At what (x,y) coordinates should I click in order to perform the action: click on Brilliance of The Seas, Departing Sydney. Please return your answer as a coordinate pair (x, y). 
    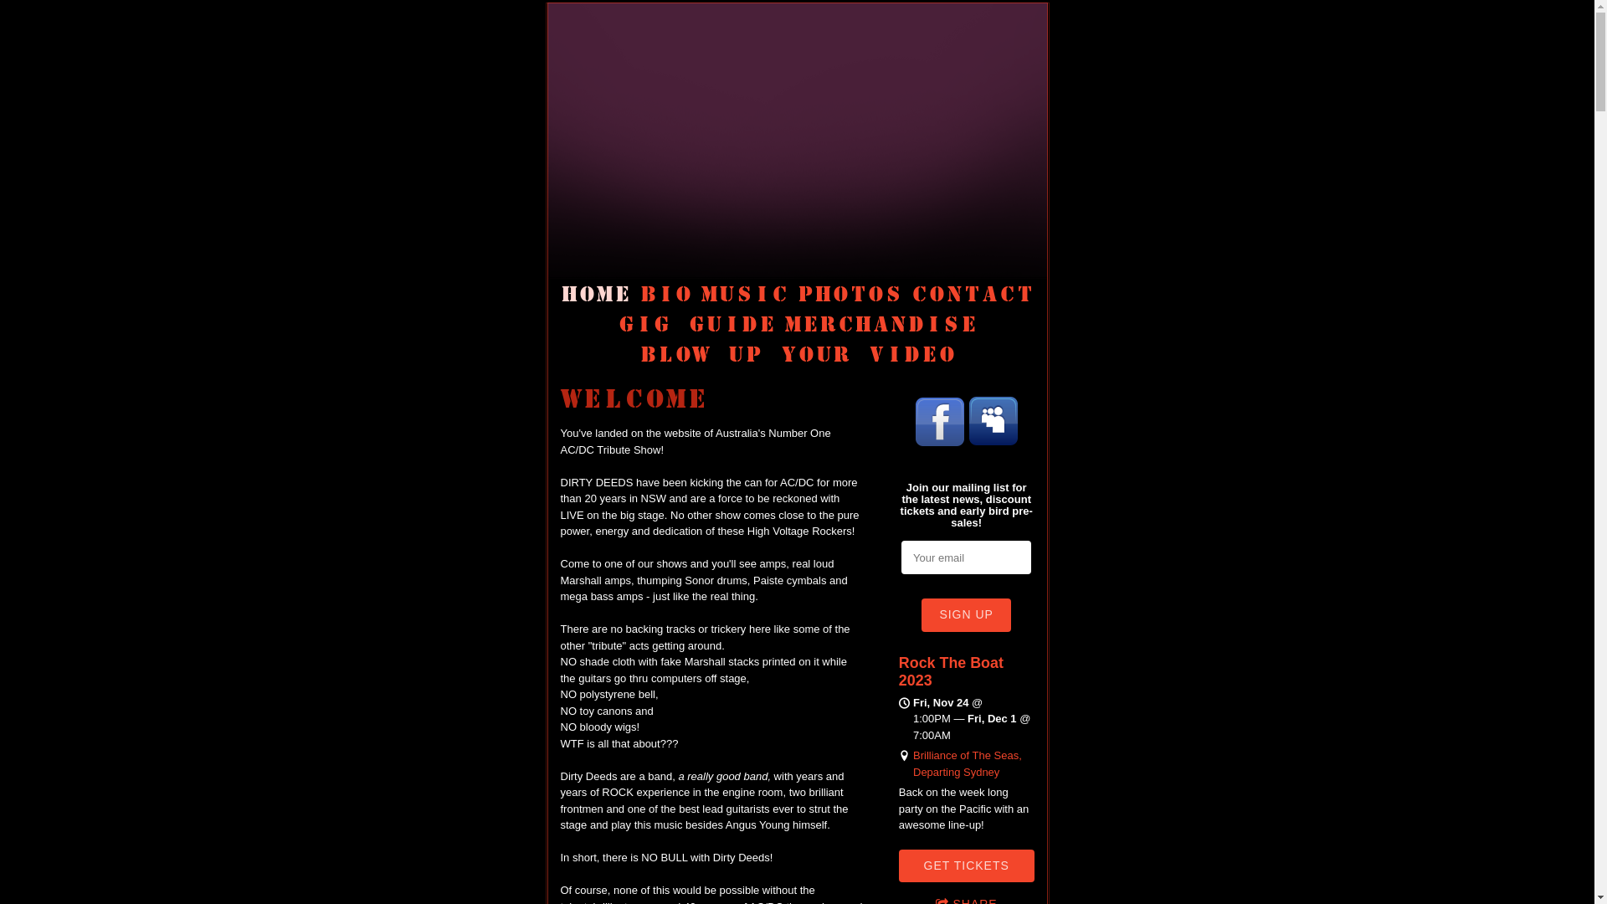
    Looking at the image, I should click on (968, 763).